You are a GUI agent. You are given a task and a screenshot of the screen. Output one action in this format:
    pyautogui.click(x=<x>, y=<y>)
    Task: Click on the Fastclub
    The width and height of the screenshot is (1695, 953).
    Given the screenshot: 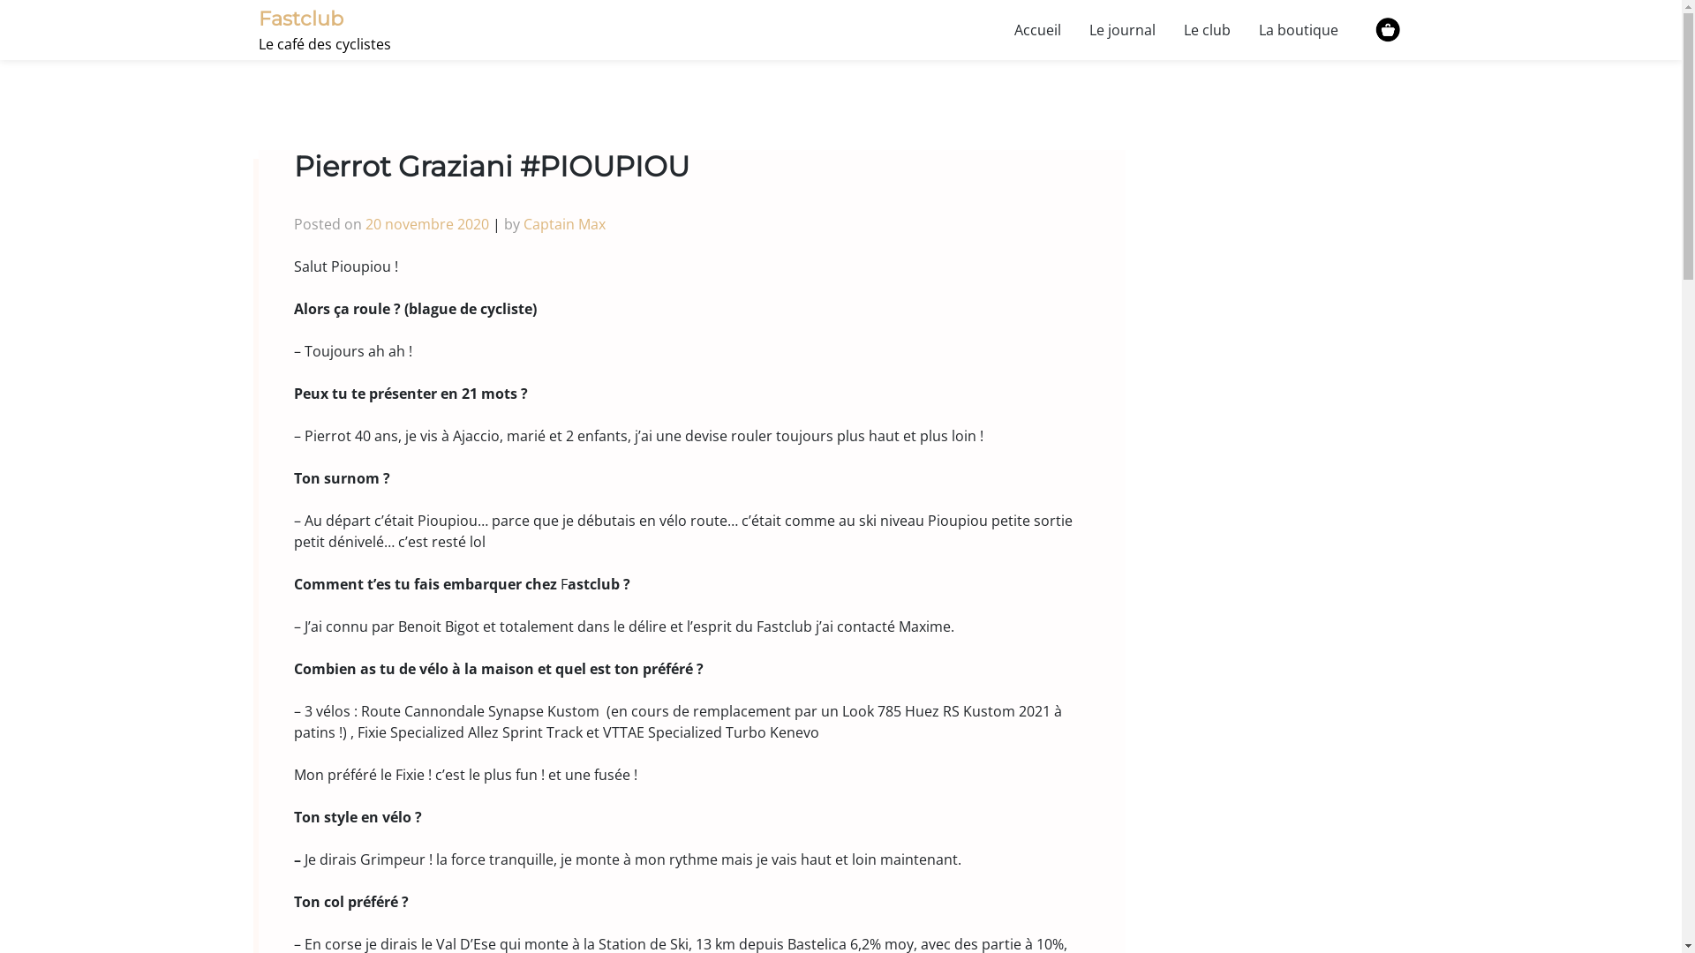 What is the action you would take?
    pyautogui.click(x=300, y=19)
    